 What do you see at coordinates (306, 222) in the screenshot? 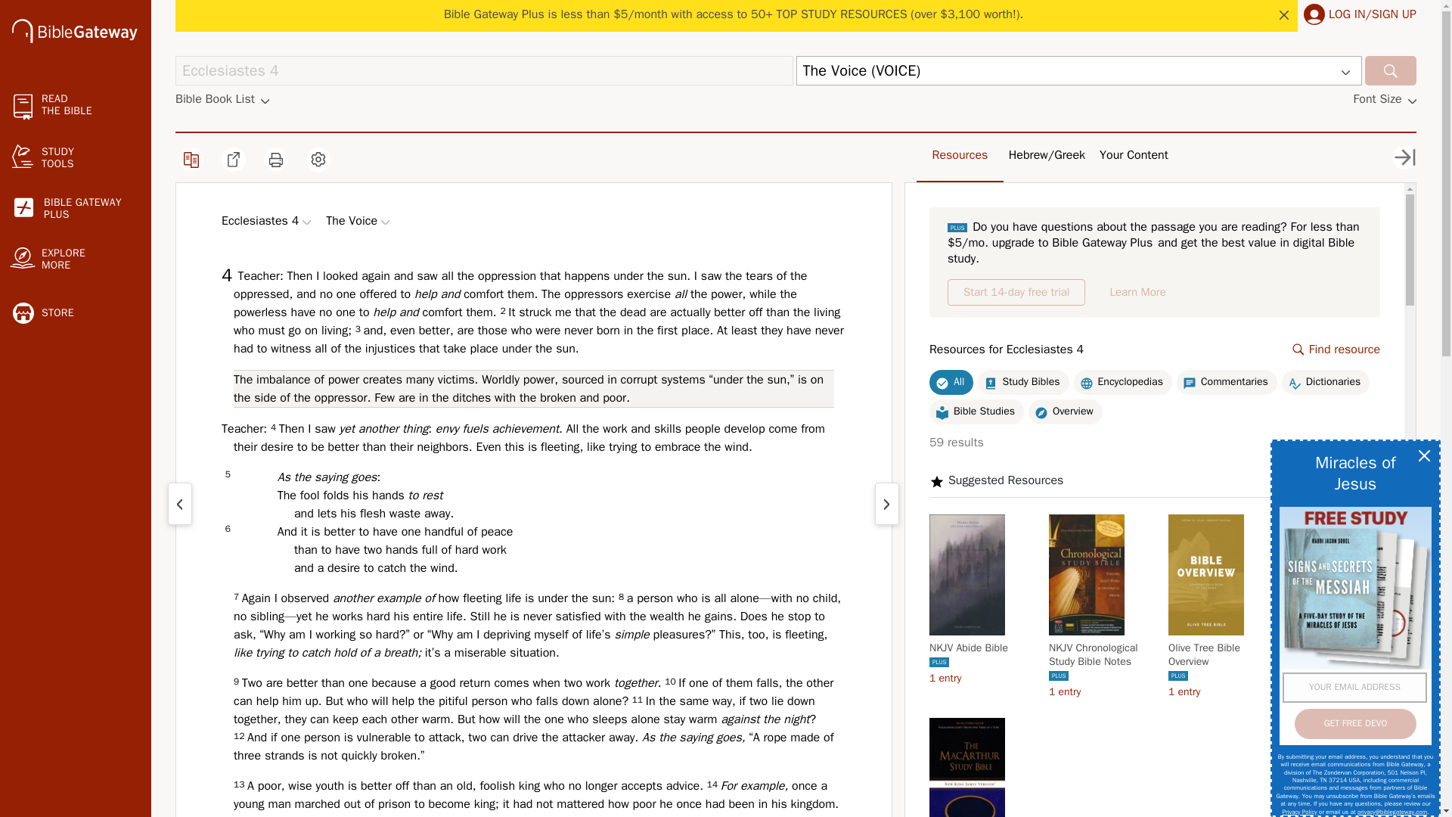
I see `Open menu` at bounding box center [306, 222].